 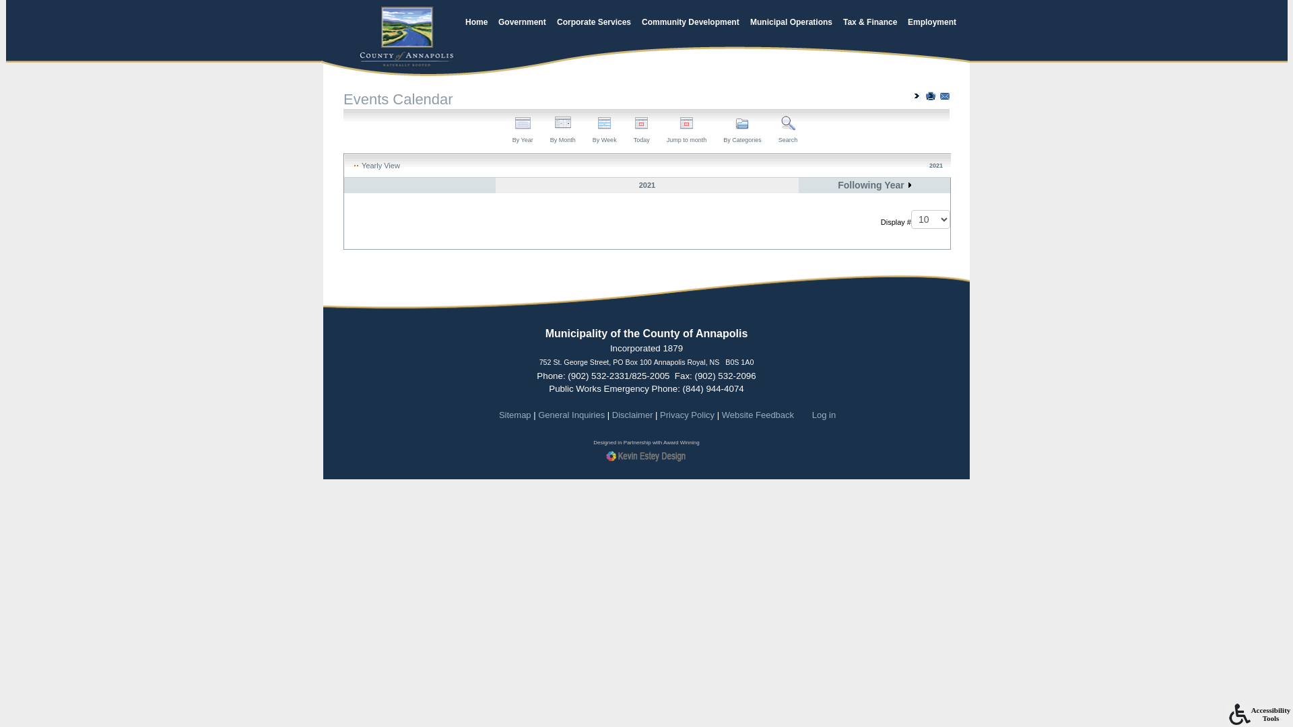 I want to click on By Week, so click(x=605, y=131).